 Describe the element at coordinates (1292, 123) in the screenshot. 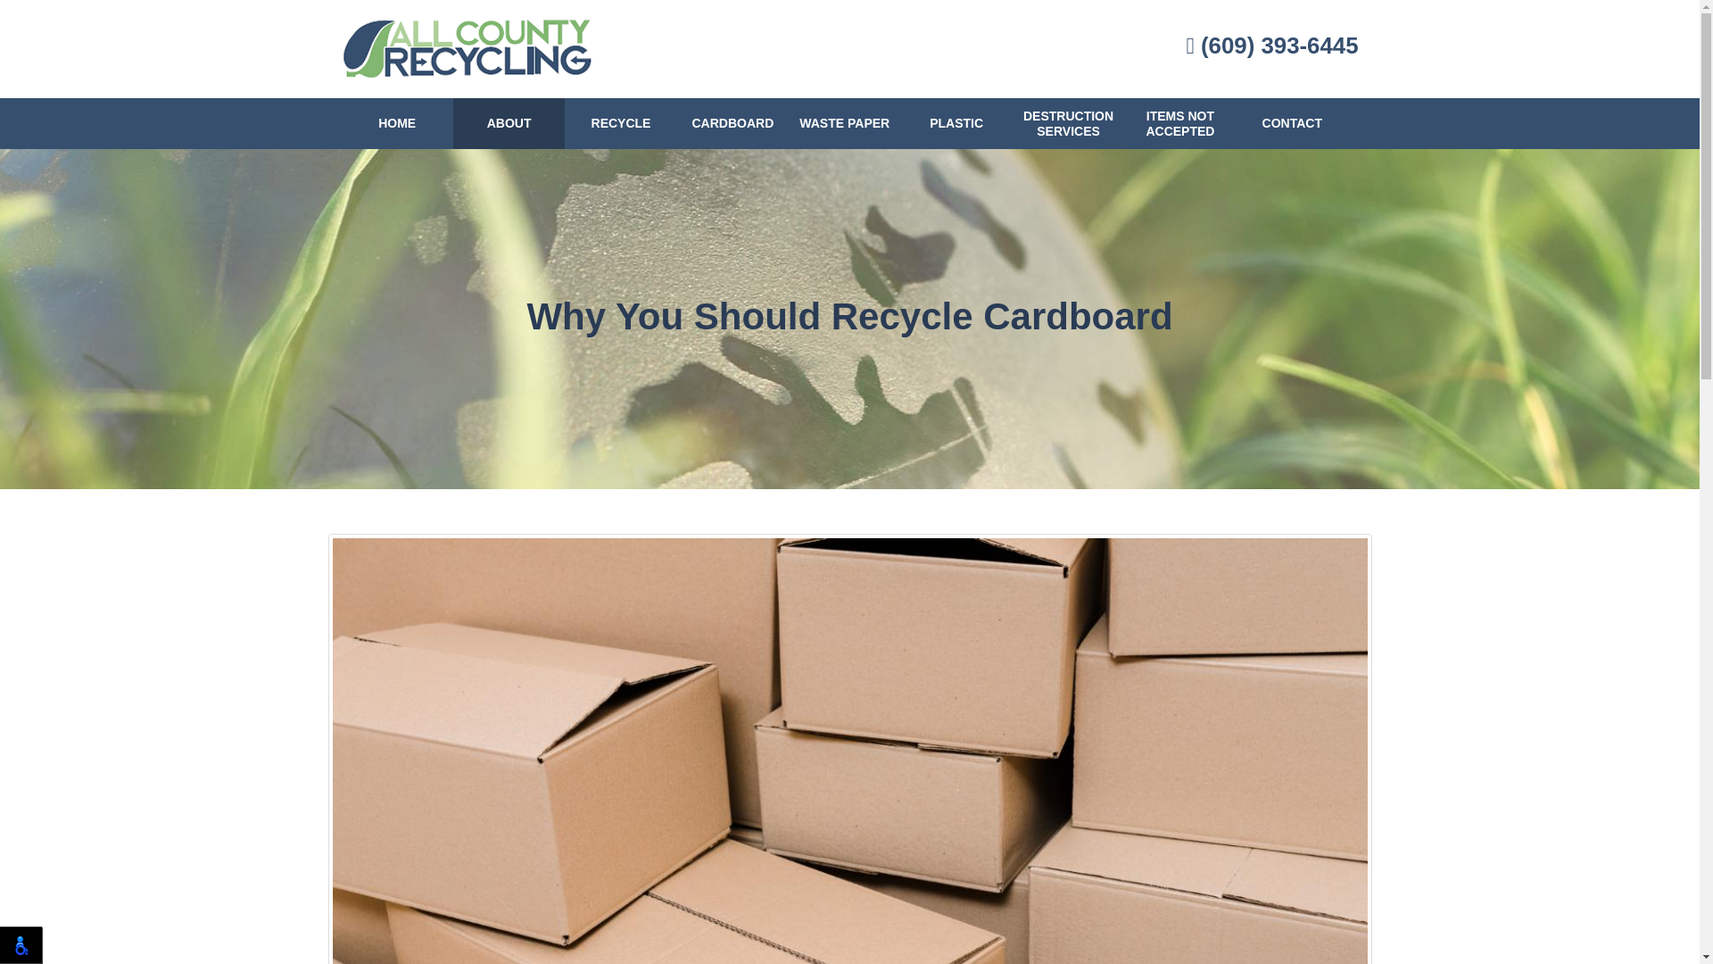

I see `CONTACT` at that location.